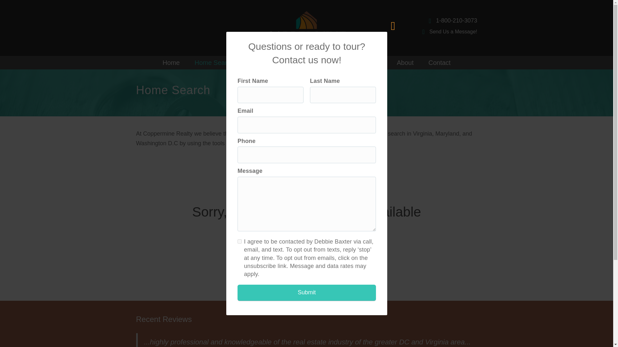 The image size is (618, 347). What do you see at coordinates (214, 62) in the screenshot?
I see `Home Search` at bounding box center [214, 62].